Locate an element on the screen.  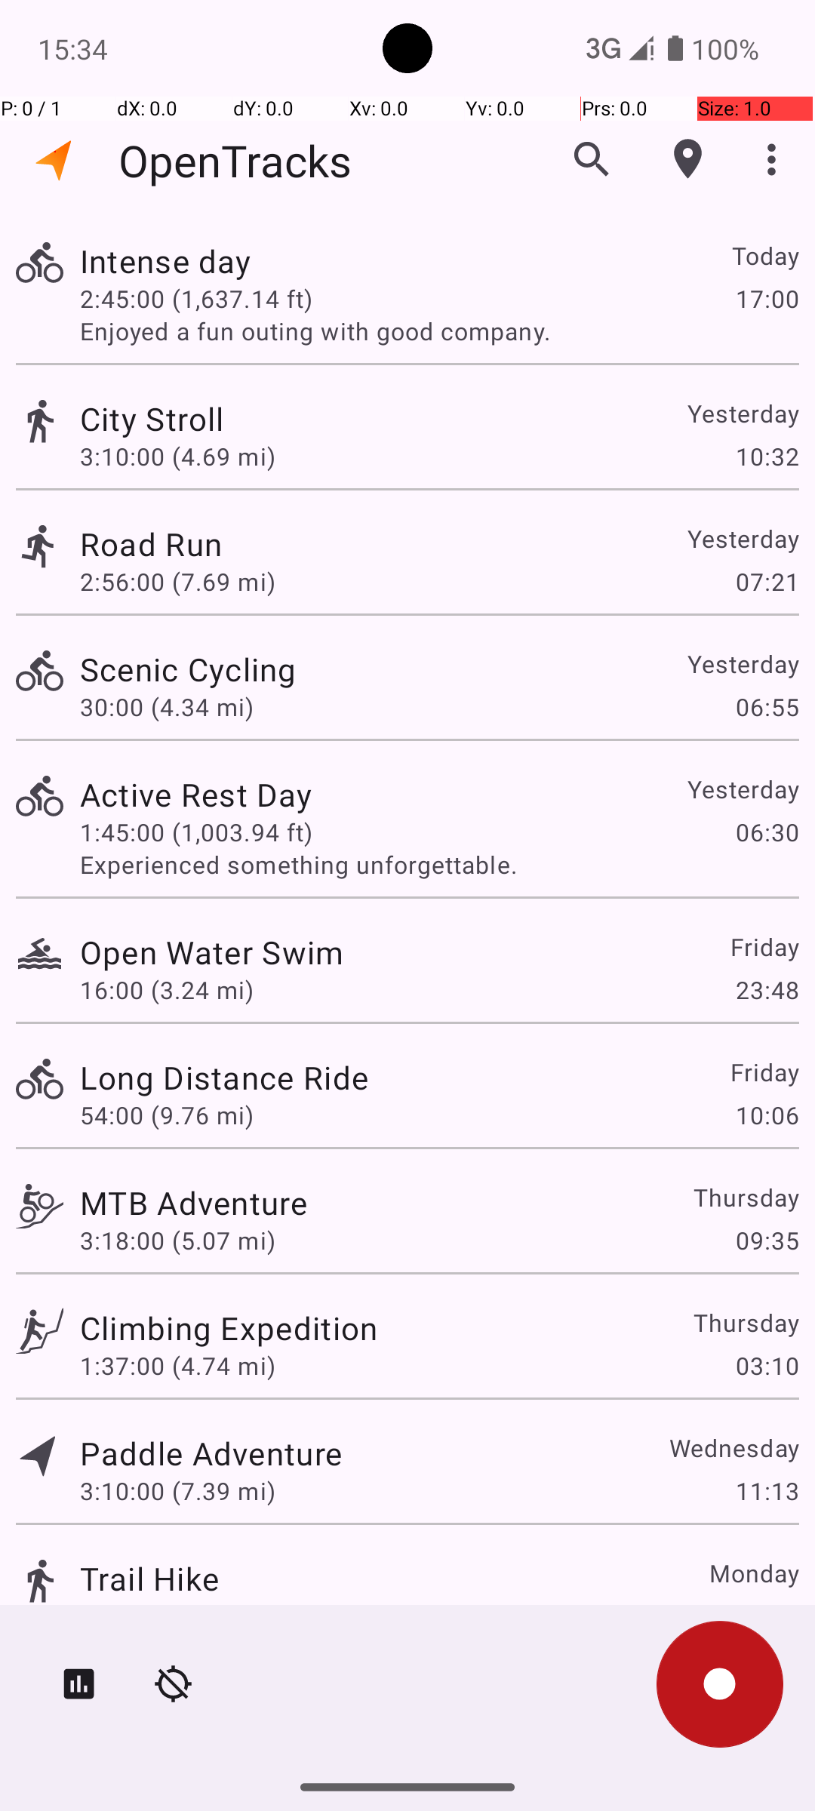
Enjoyed a fun outing with good company. is located at coordinates (439, 331).